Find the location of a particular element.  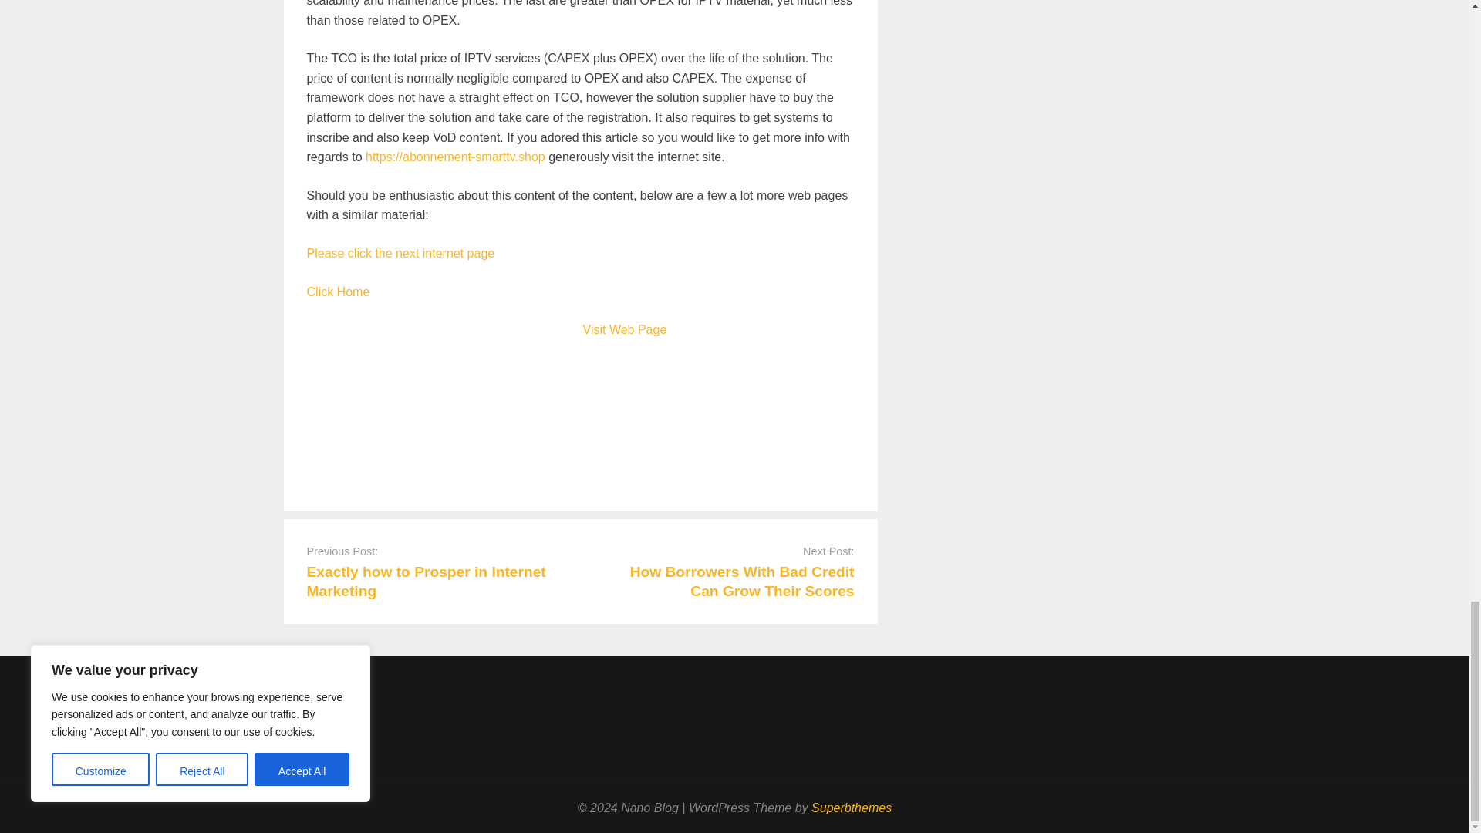

Click Home is located at coordinates (338, 292).